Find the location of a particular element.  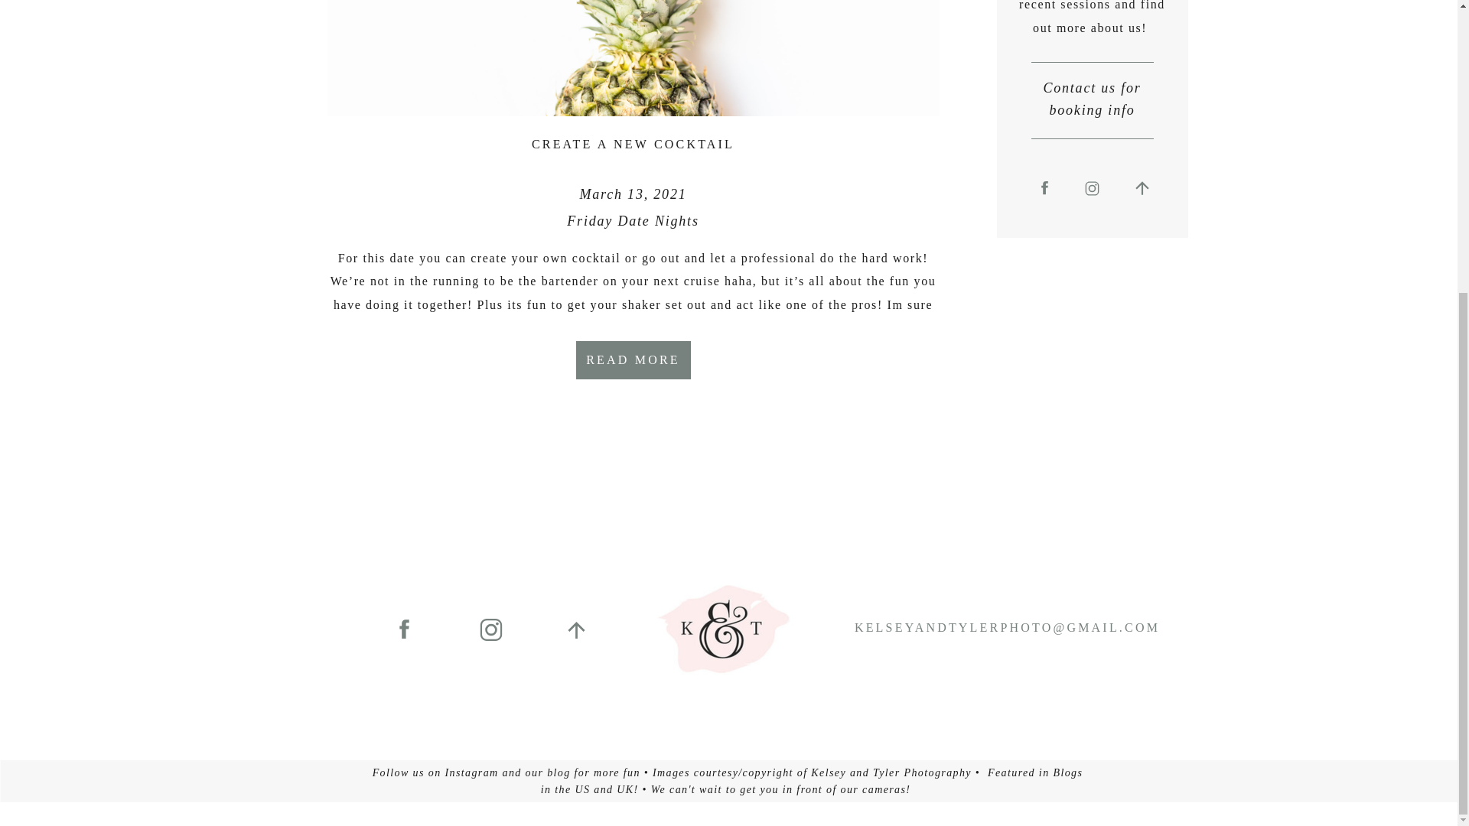

CREATE A NEW COCKTAIL is located at coordinates (634, 144).